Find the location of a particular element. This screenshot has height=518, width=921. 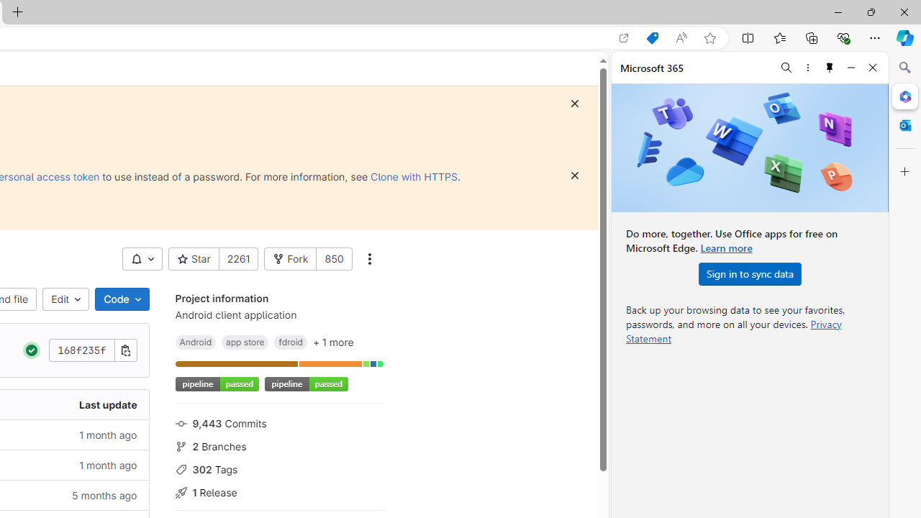

+ 1 more is located at coordinates (333, 342).